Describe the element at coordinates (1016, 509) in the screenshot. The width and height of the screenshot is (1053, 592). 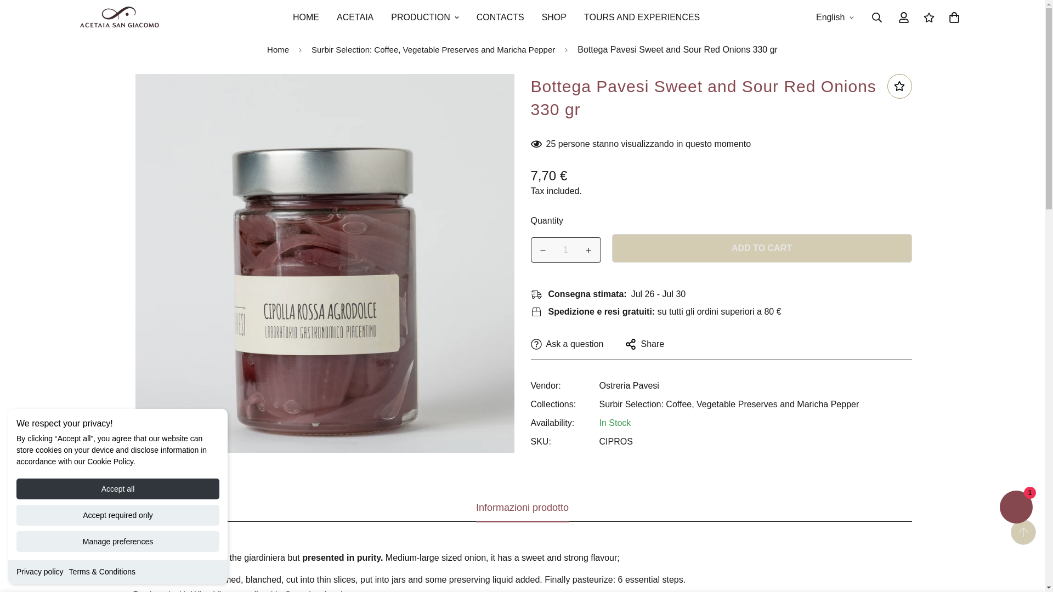
I see `ACETAIA` at that location.